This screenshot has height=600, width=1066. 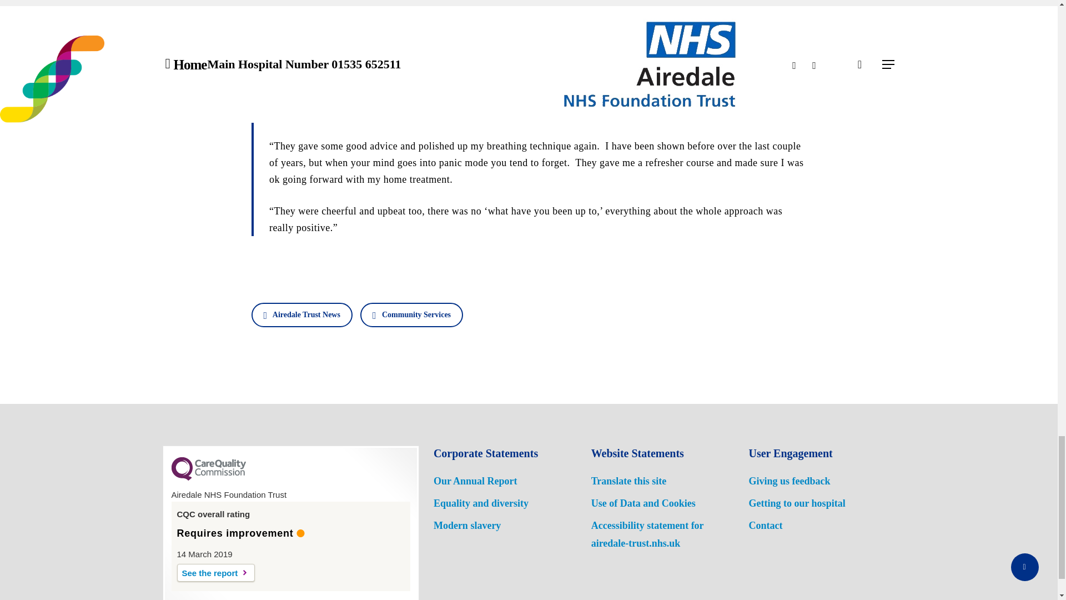 What do you see at coordinates (301, 314) in the screenshot?
I see `Airedale Trust News` at bounding box center [301, 314].